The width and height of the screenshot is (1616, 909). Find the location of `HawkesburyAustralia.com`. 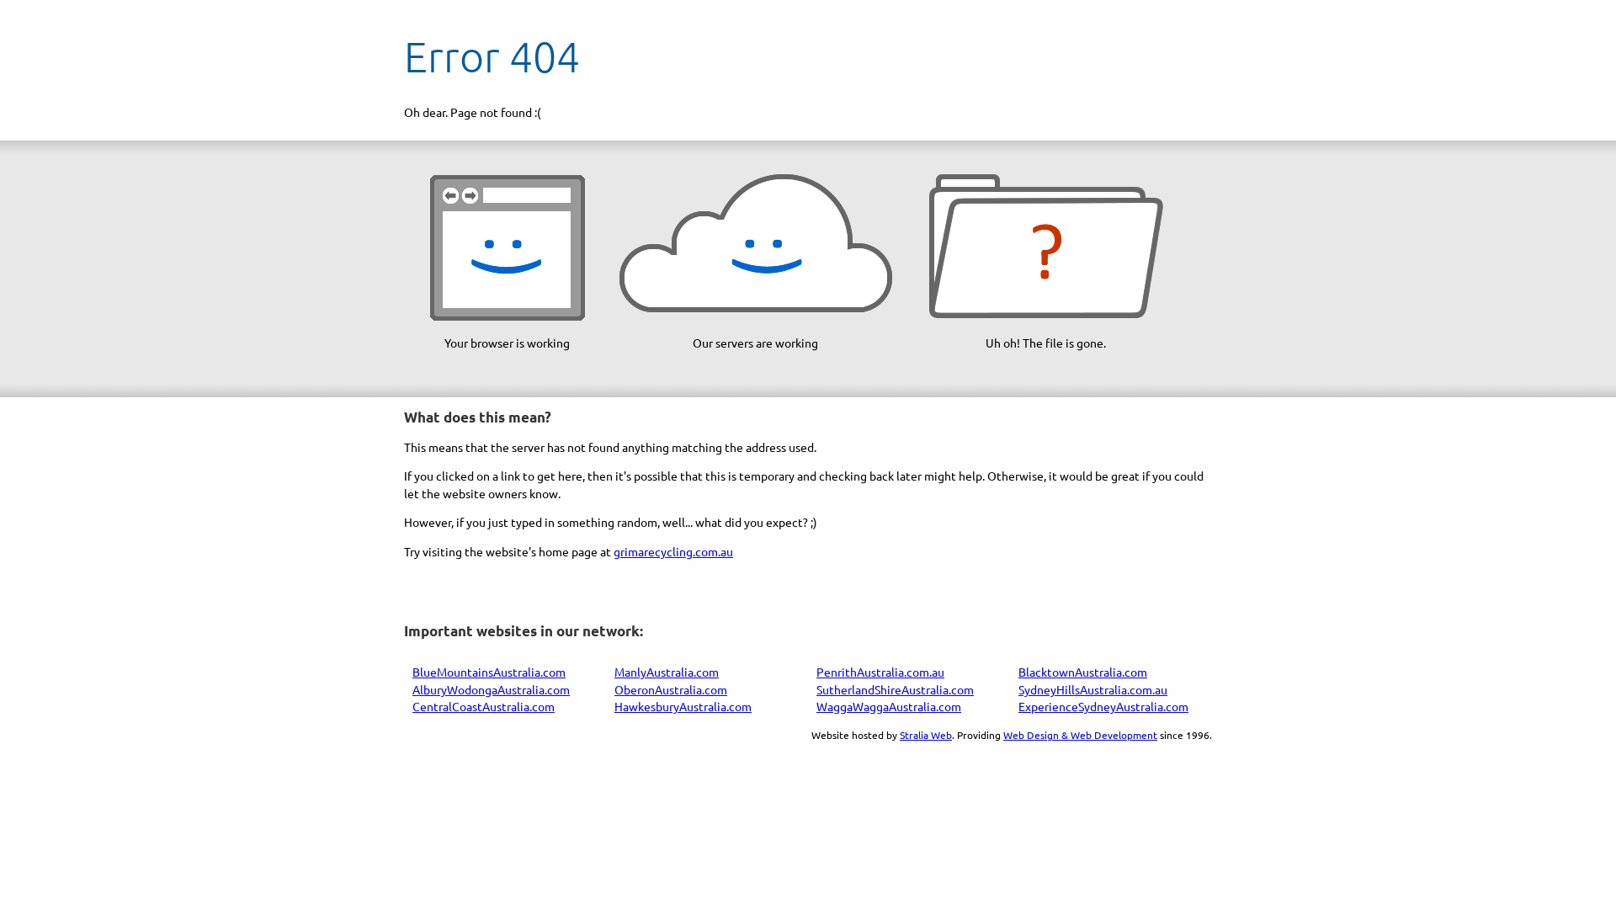

HawkesburyAustralia.com is located at coordinates (683, 706).